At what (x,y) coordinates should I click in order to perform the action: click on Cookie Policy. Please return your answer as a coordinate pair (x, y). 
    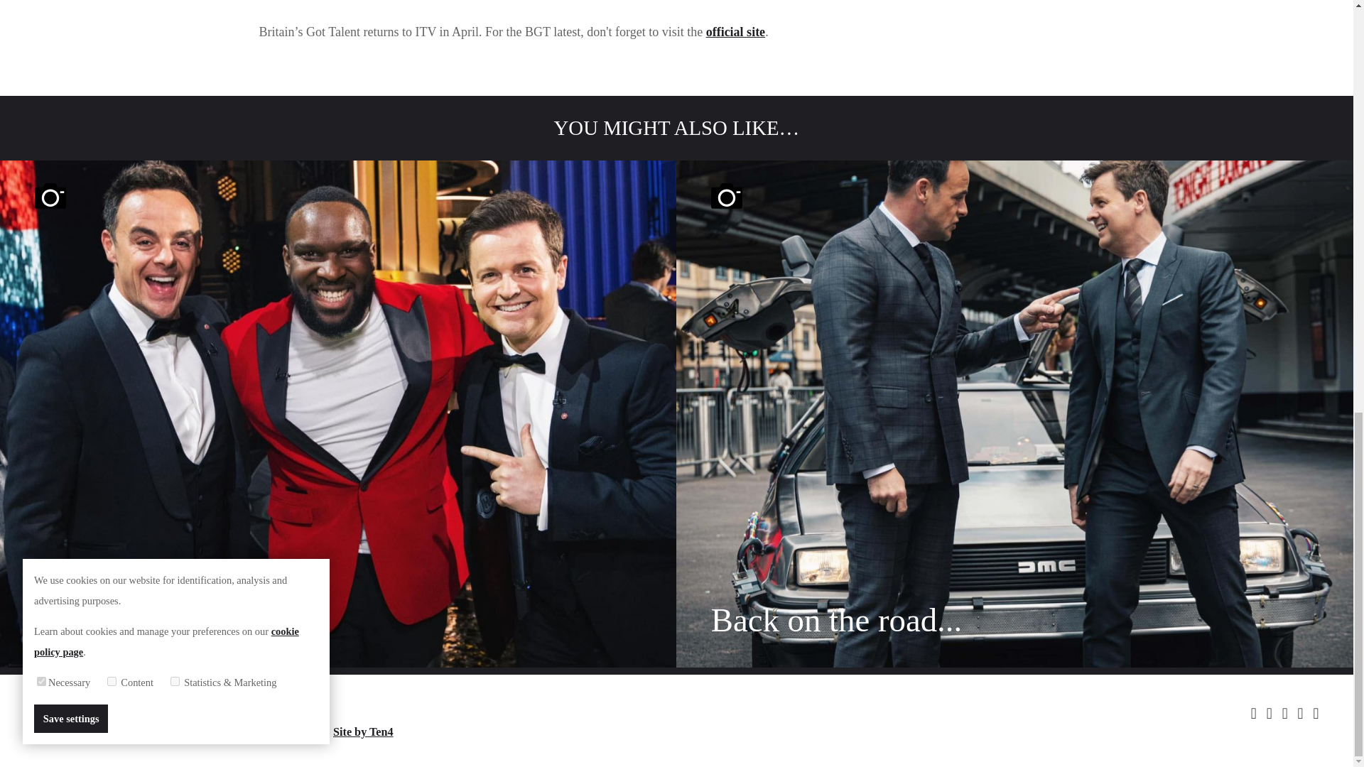
    Looking at the image, I should click on (285, 731).